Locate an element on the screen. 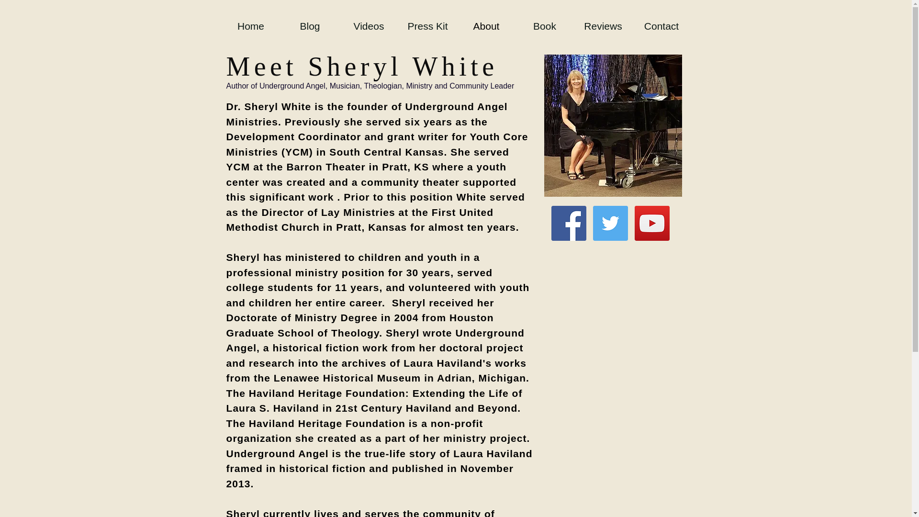 This screenshot has height=517, width=919. Contact is located at coordinates (661, 26).